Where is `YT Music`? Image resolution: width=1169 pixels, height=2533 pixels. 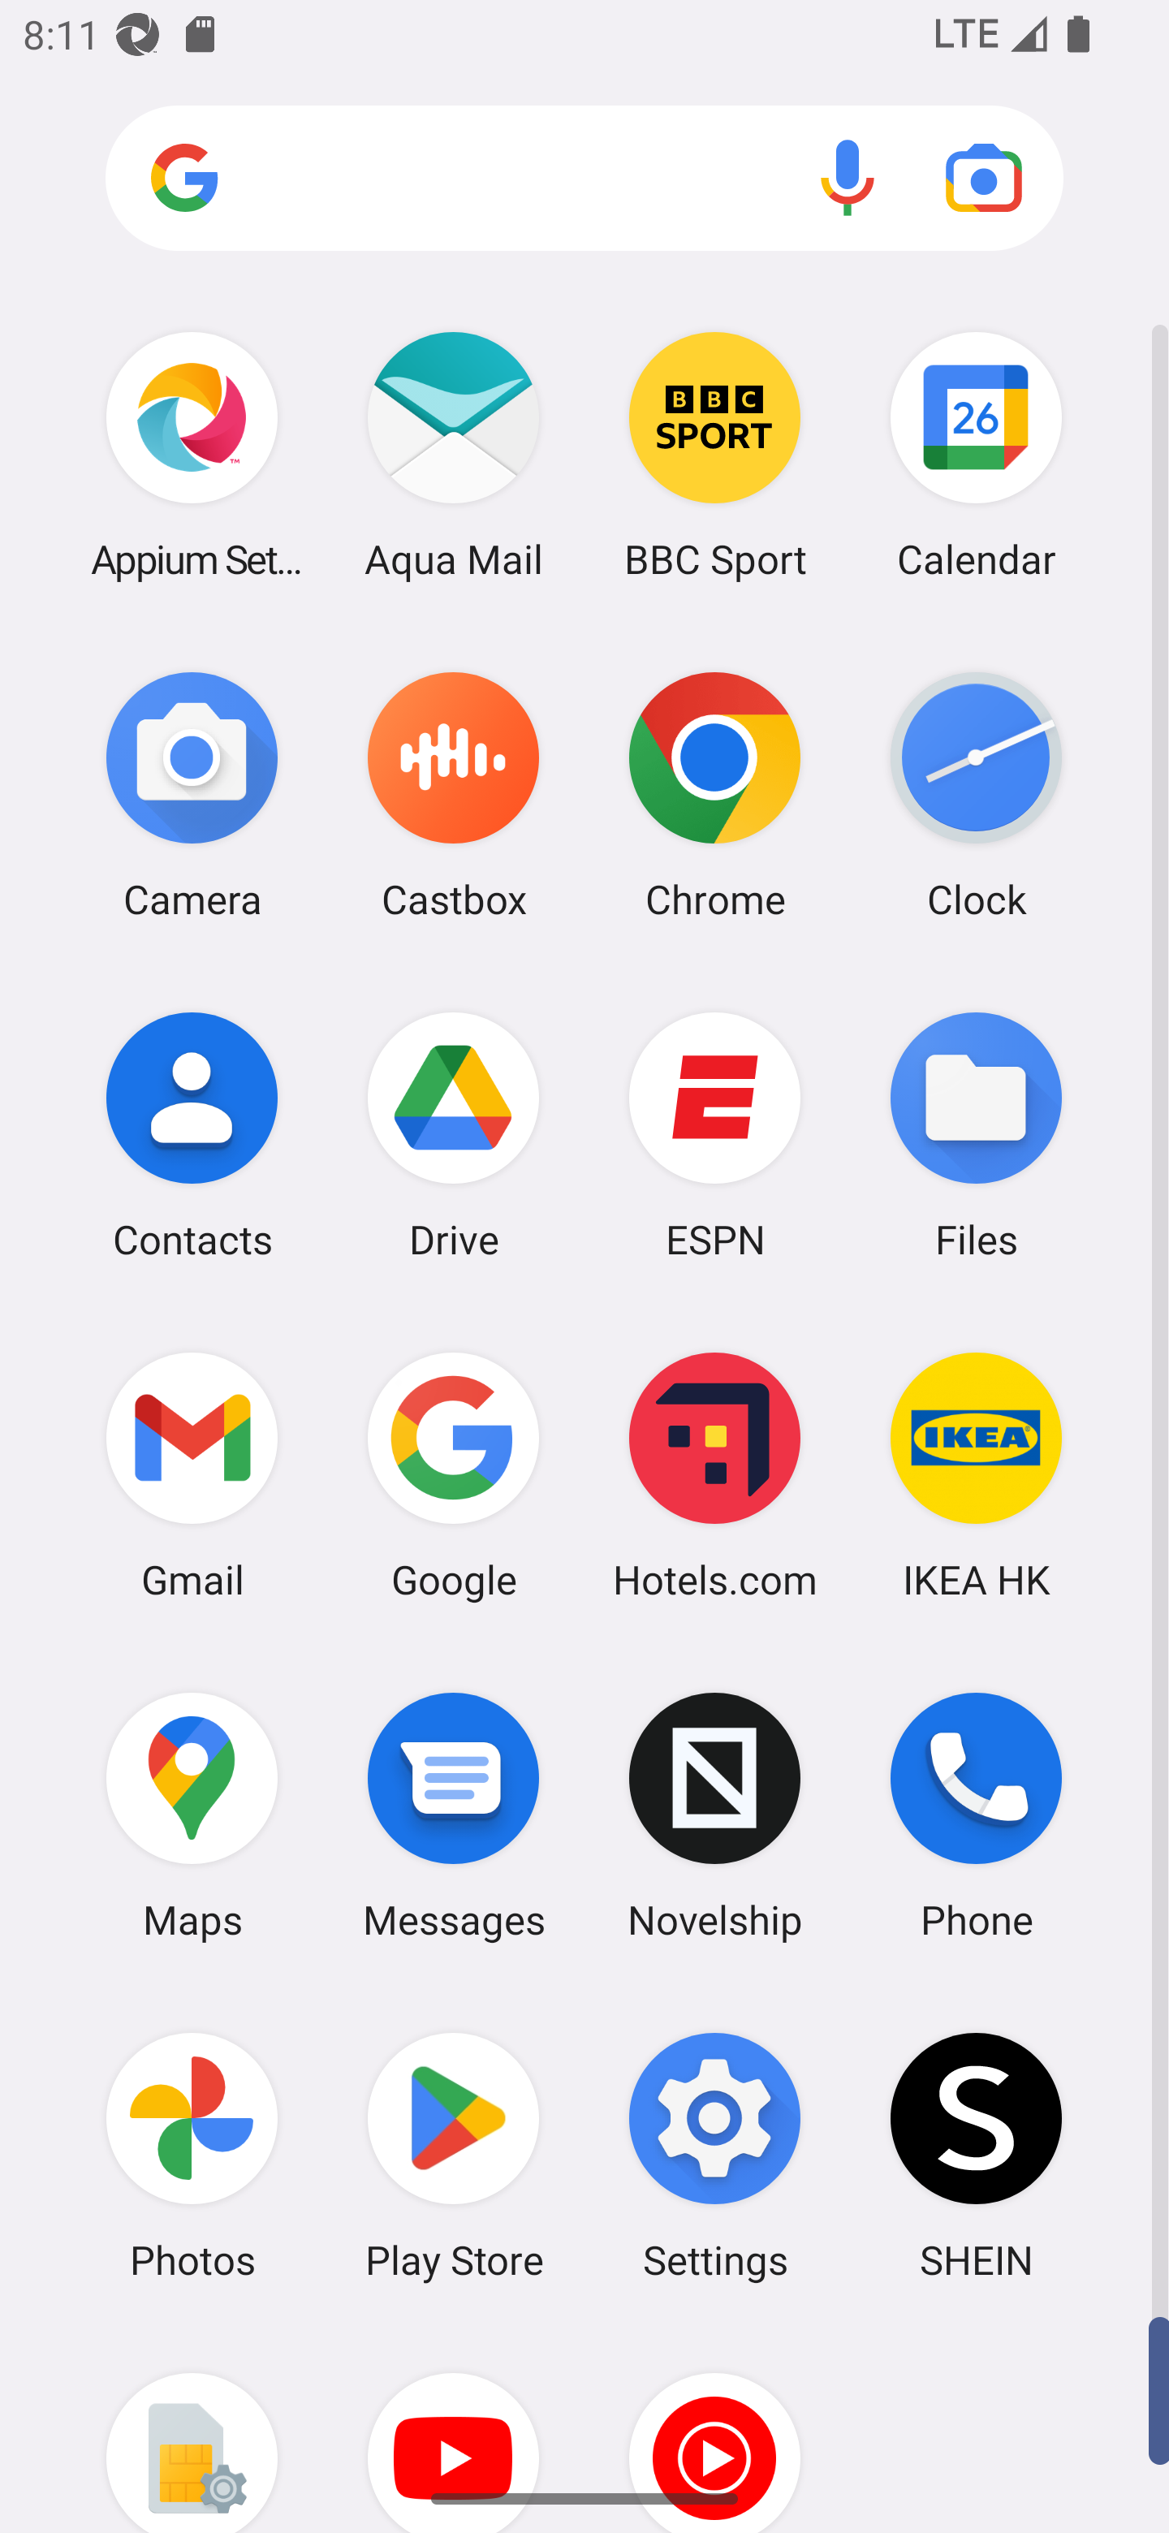 YT Music is located at coordinates (715, 2429).